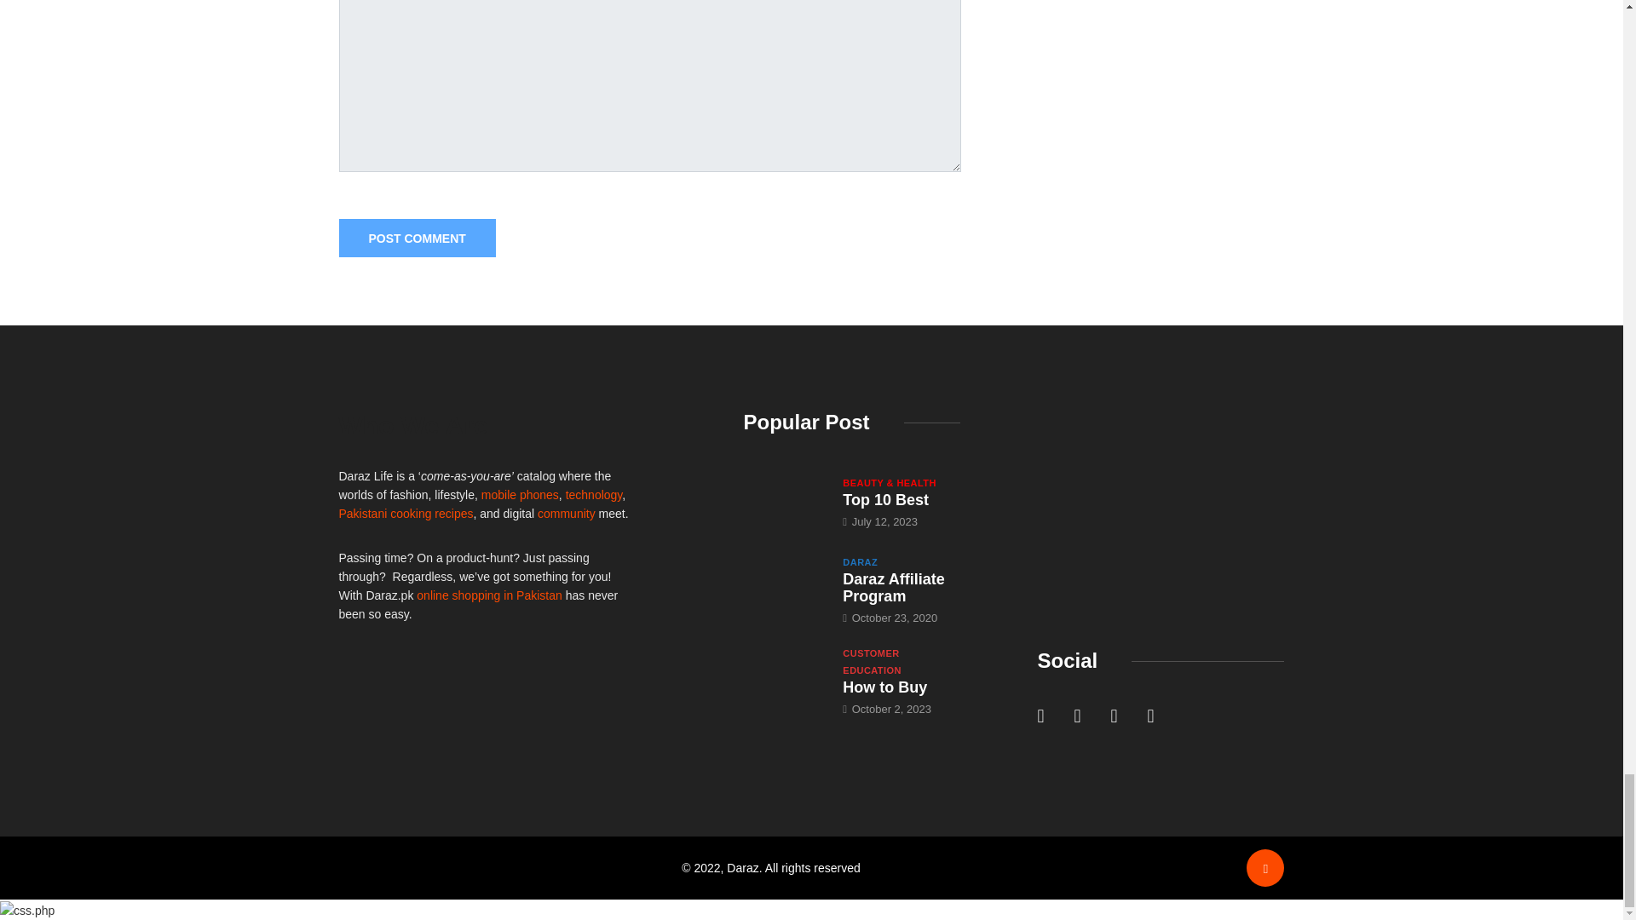  Describe the element at coordinates (784, 584) in the screenshot. I see `Daraz Affiliate Program in Pakistan` at that location.